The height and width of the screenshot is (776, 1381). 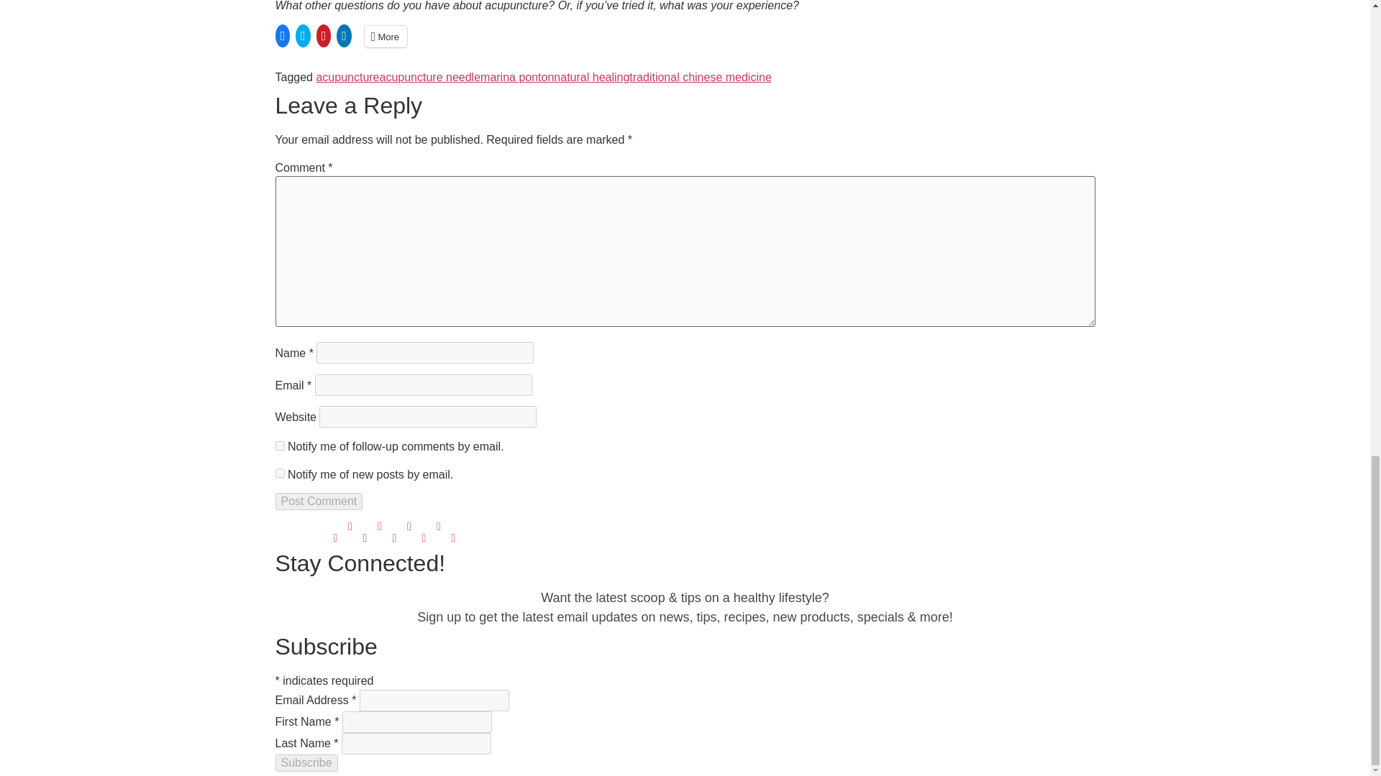 I want to click on Subscribe, so click(x=306, y=762).